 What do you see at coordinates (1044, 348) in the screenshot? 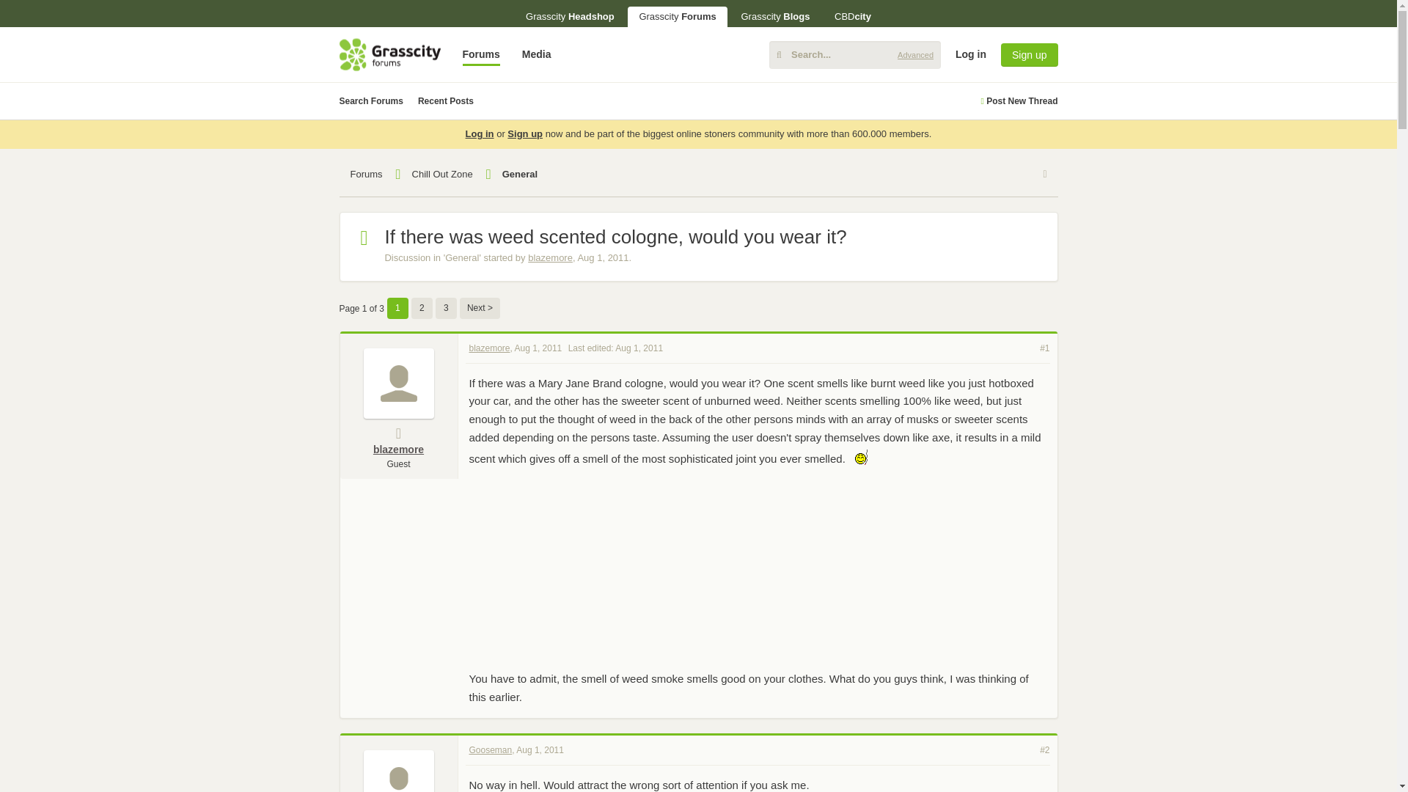
I see `Permalink` at bounding box center [1044, 348].